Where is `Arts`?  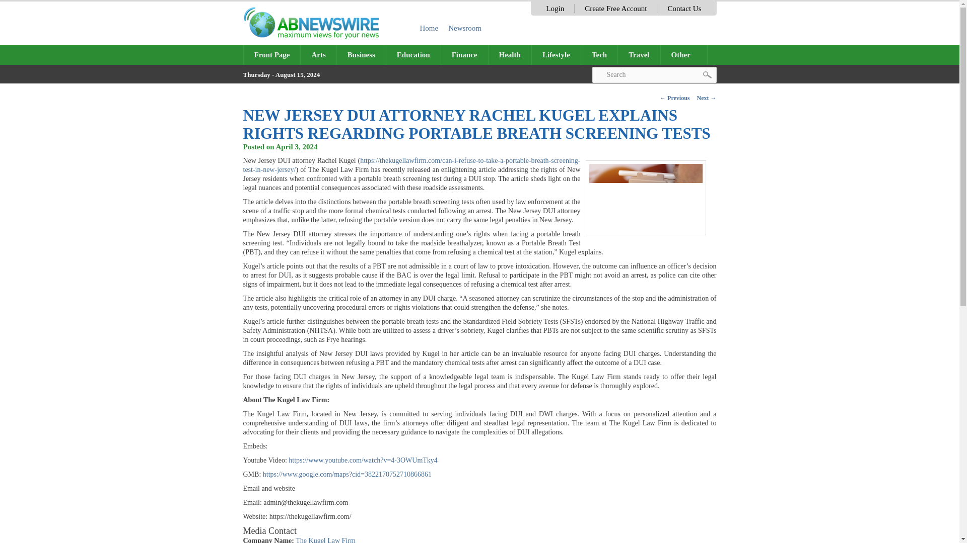 Arts is located at coordinates (318, 54).